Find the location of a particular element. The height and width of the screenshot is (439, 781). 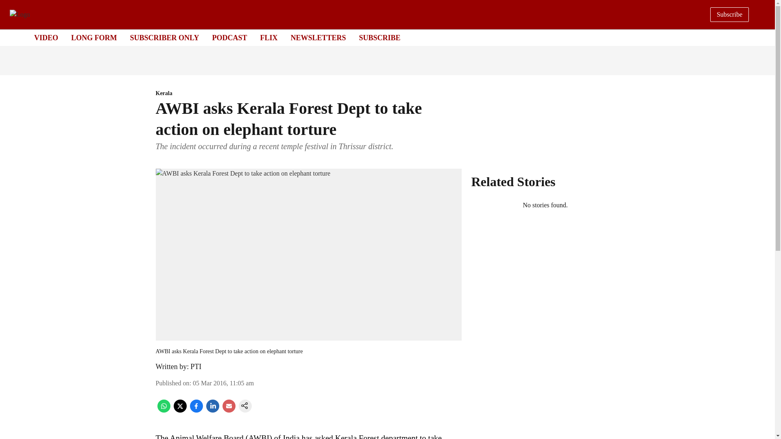

PODCAST is located at coordinates (229, 37).